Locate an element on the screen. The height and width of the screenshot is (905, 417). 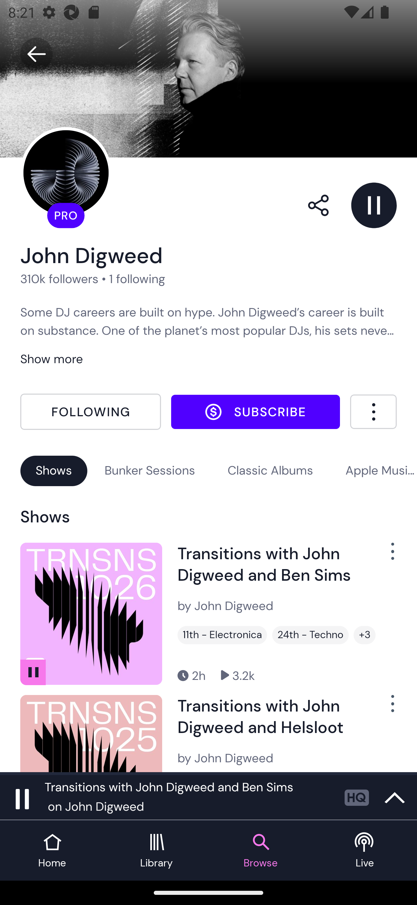
Following FOLLOWING is located at coordinates (90, 412).